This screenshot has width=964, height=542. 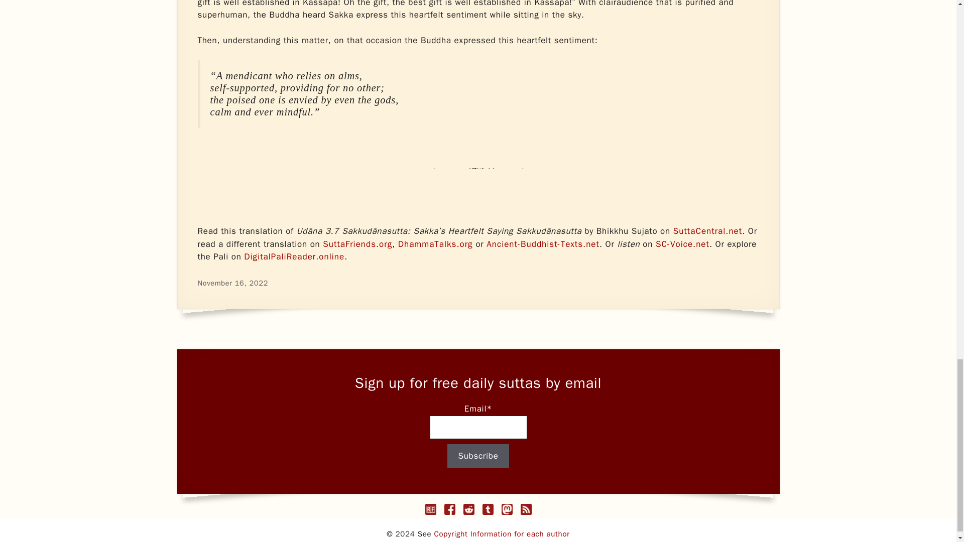 What do you see at coordinates (435, 244) in the screenshot?
I see `DhammaTalks.org` at bounding box center [435, 244].